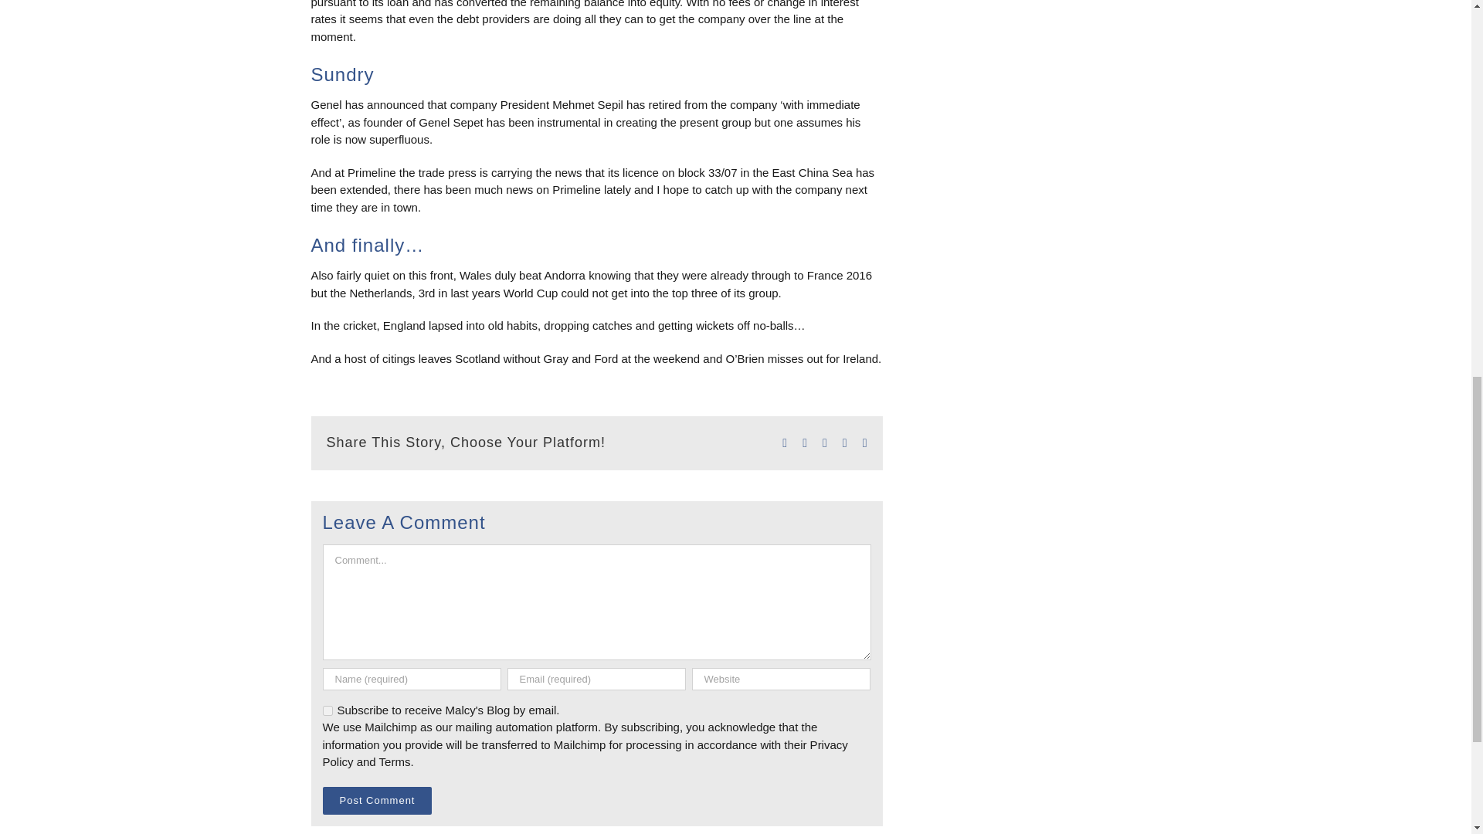 This screenshot has width=1483, height=834. What do you see at coordinates (378, 800) in the screenshot?
I see `Post Comment` at bounding box center [378, 800].